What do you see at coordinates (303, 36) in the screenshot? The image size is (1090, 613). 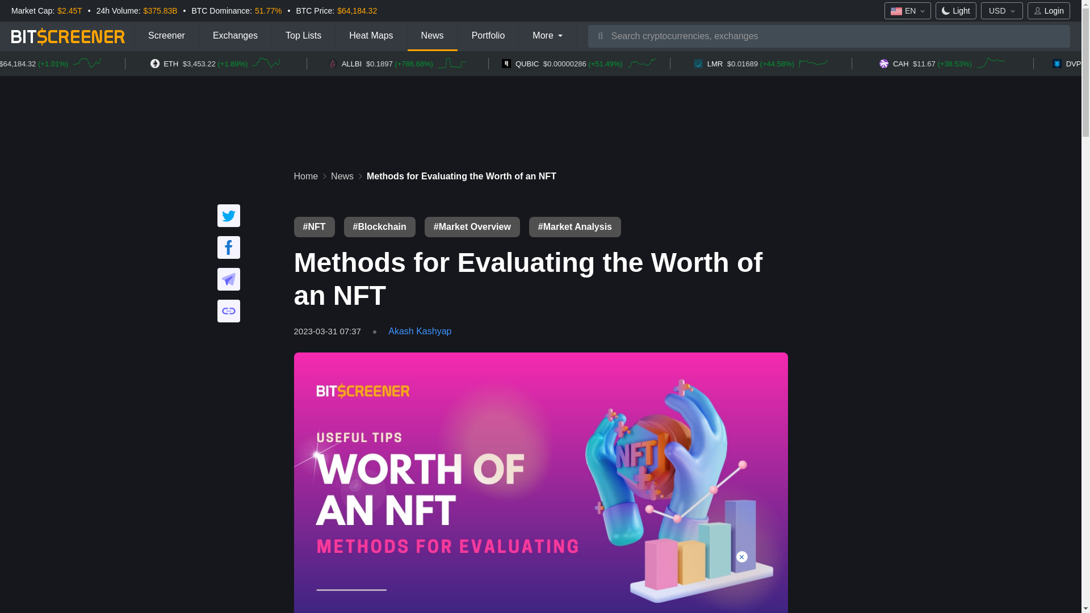 I see `Top Lists` at bounding box center [303, 36].